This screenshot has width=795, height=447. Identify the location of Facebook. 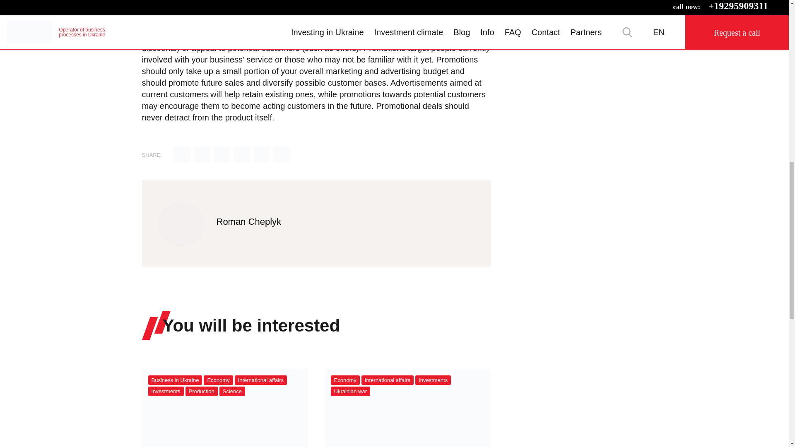
(222, 155).